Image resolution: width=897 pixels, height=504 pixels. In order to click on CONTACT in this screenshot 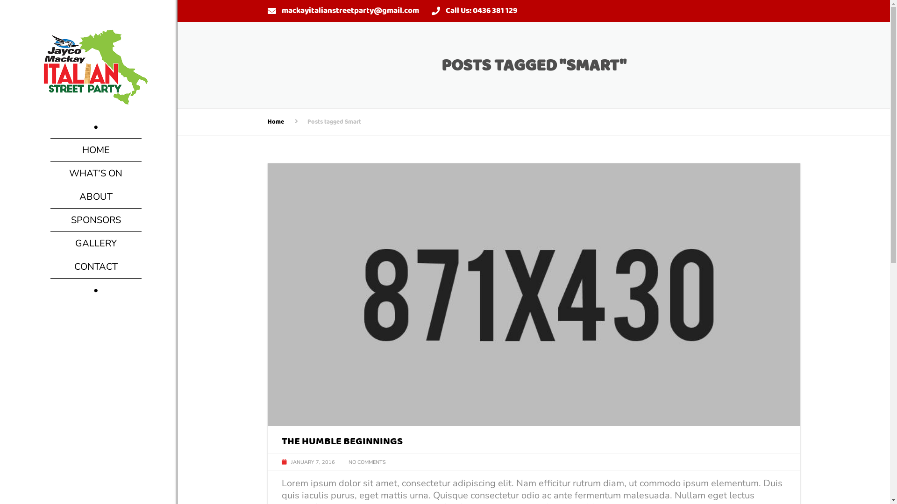, I will do `click(96, 267)`.